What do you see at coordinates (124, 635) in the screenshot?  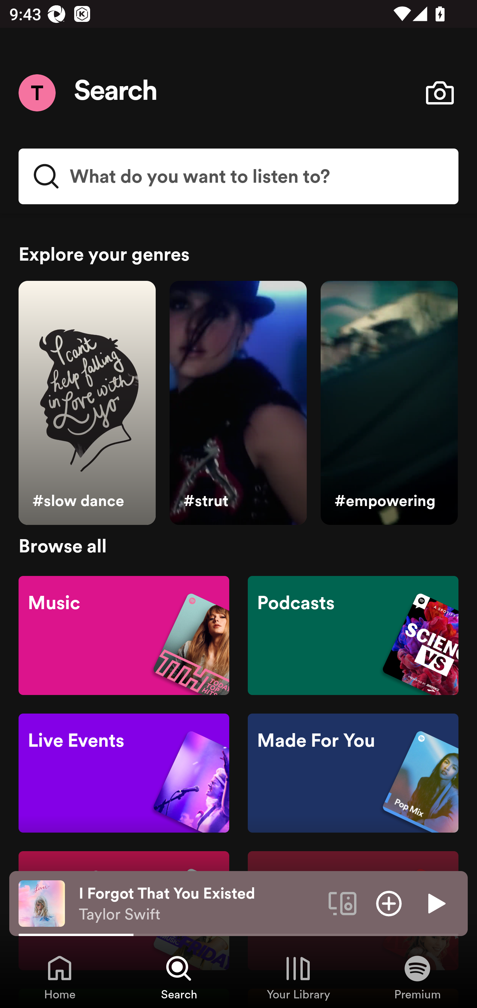 I see `Music` at bounding box center [124, 635].